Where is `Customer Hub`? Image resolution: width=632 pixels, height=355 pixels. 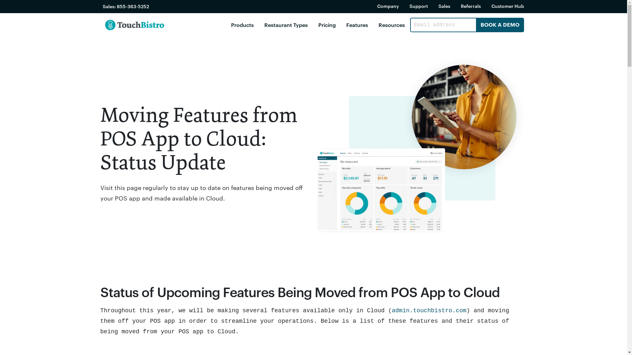
Customer Hub is located at coordinates (508, 6).